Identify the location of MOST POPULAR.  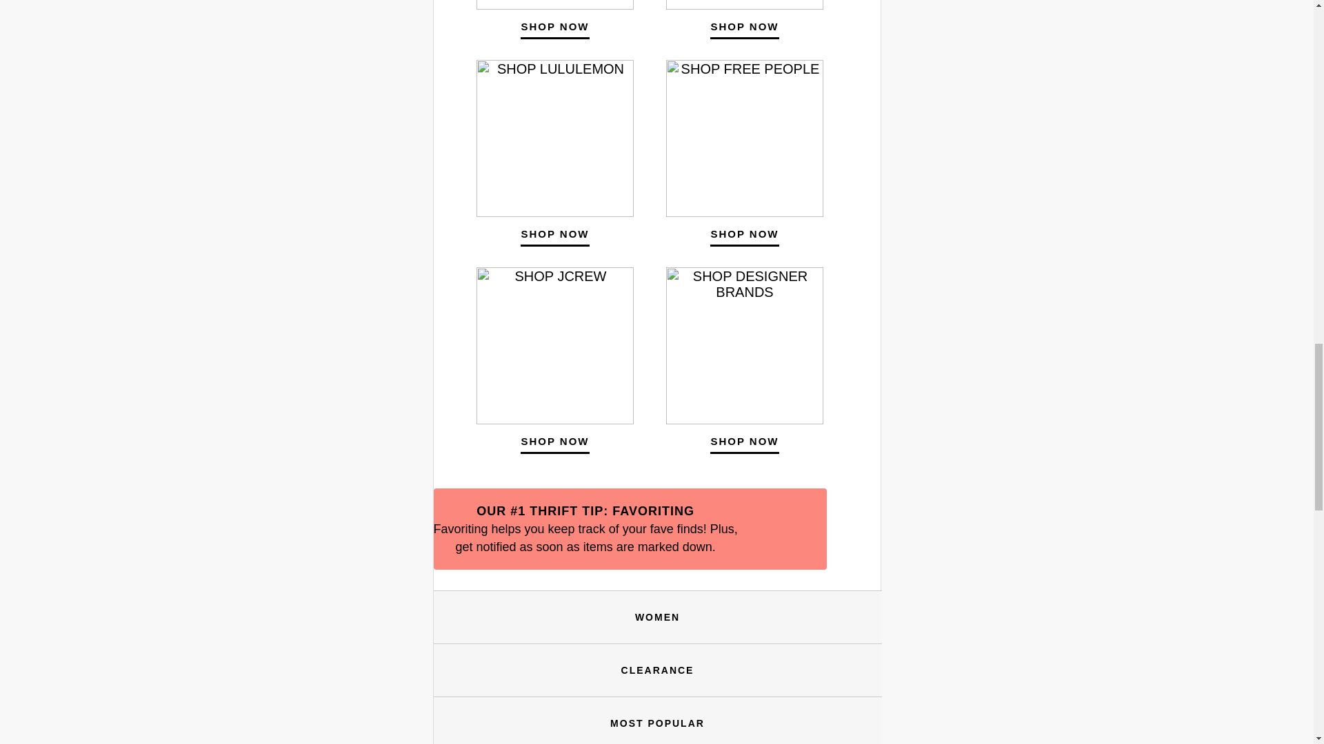
(657, 723).